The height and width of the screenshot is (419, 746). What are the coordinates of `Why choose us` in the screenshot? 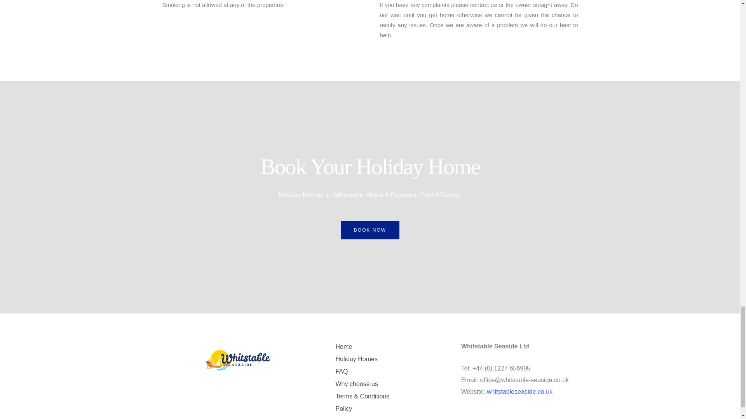 It's located at (362, 384).